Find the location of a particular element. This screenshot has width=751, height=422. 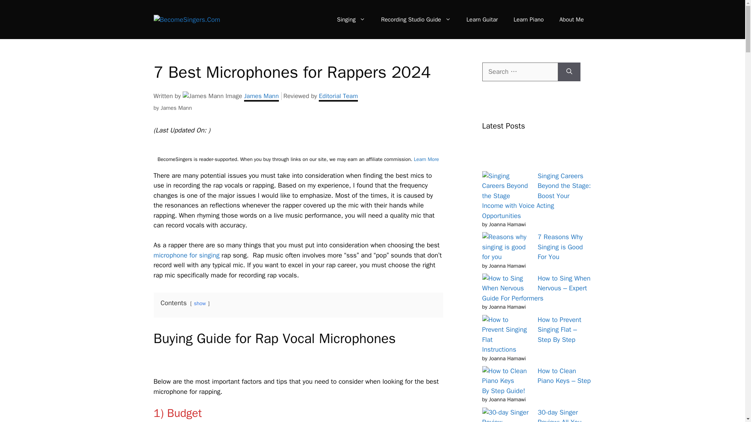

James Mann is located at coordinates (262, 97).